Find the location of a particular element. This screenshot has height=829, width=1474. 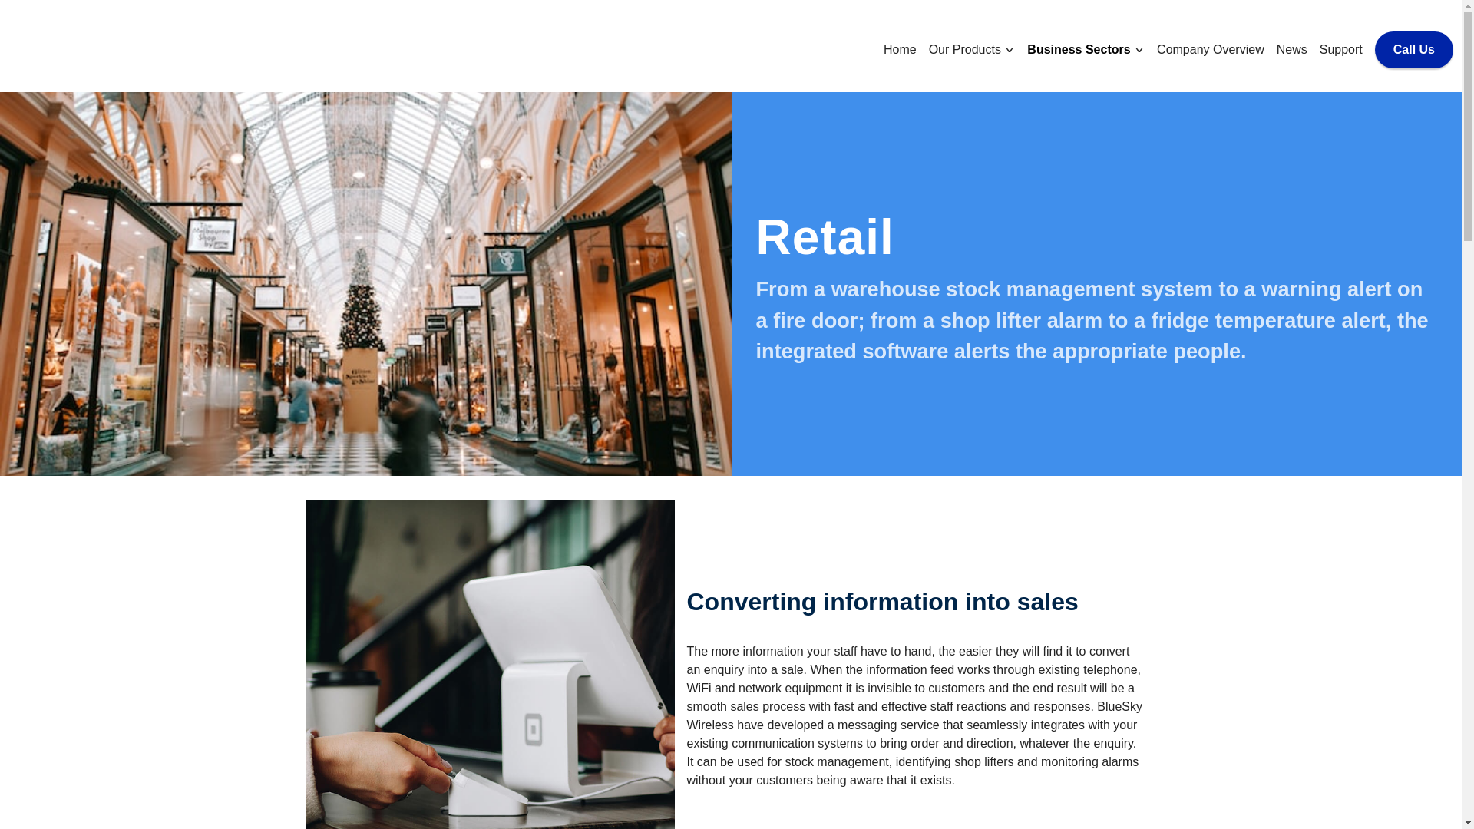

Call Us is located at coordinates (1414, 49).